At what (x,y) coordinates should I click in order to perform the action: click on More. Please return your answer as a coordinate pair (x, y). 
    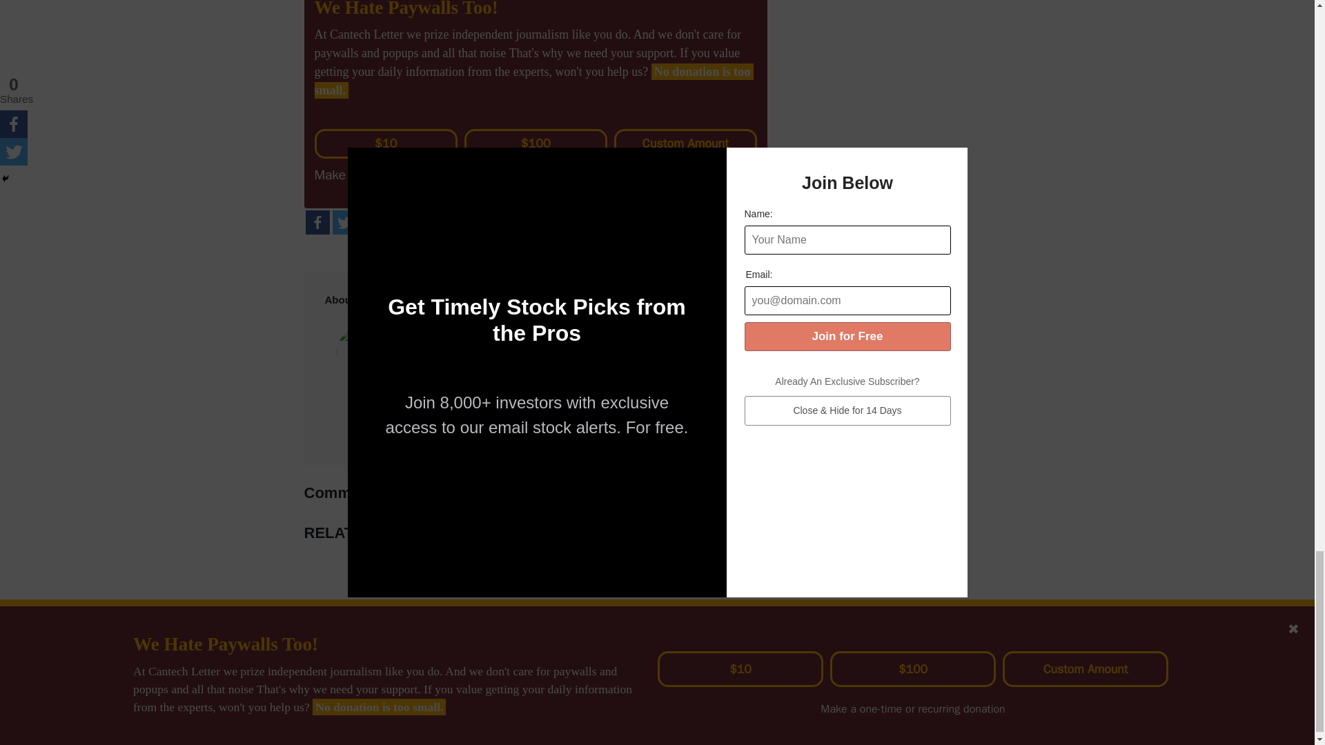
    Looking at the image, I should click on (371, 222).